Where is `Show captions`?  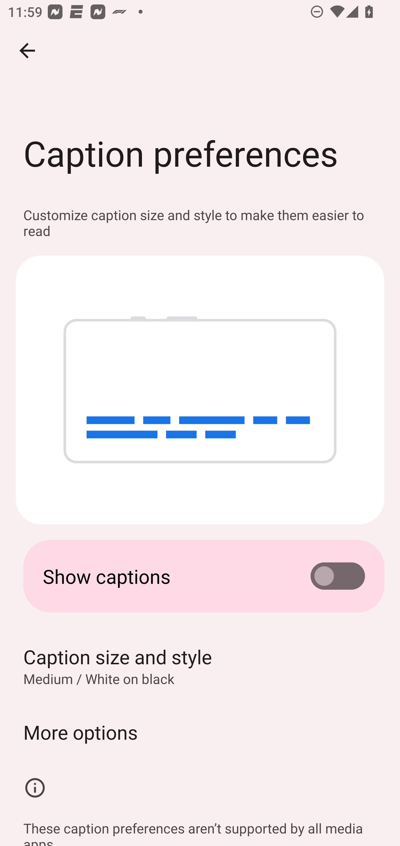 Show captions is located at coordinates (200, 576).